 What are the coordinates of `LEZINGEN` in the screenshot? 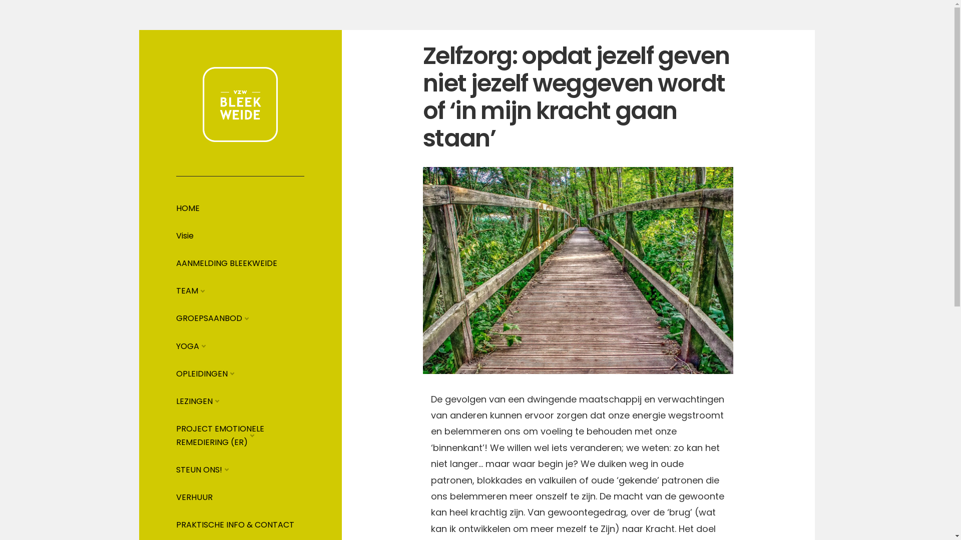 It's located at (194, 401).